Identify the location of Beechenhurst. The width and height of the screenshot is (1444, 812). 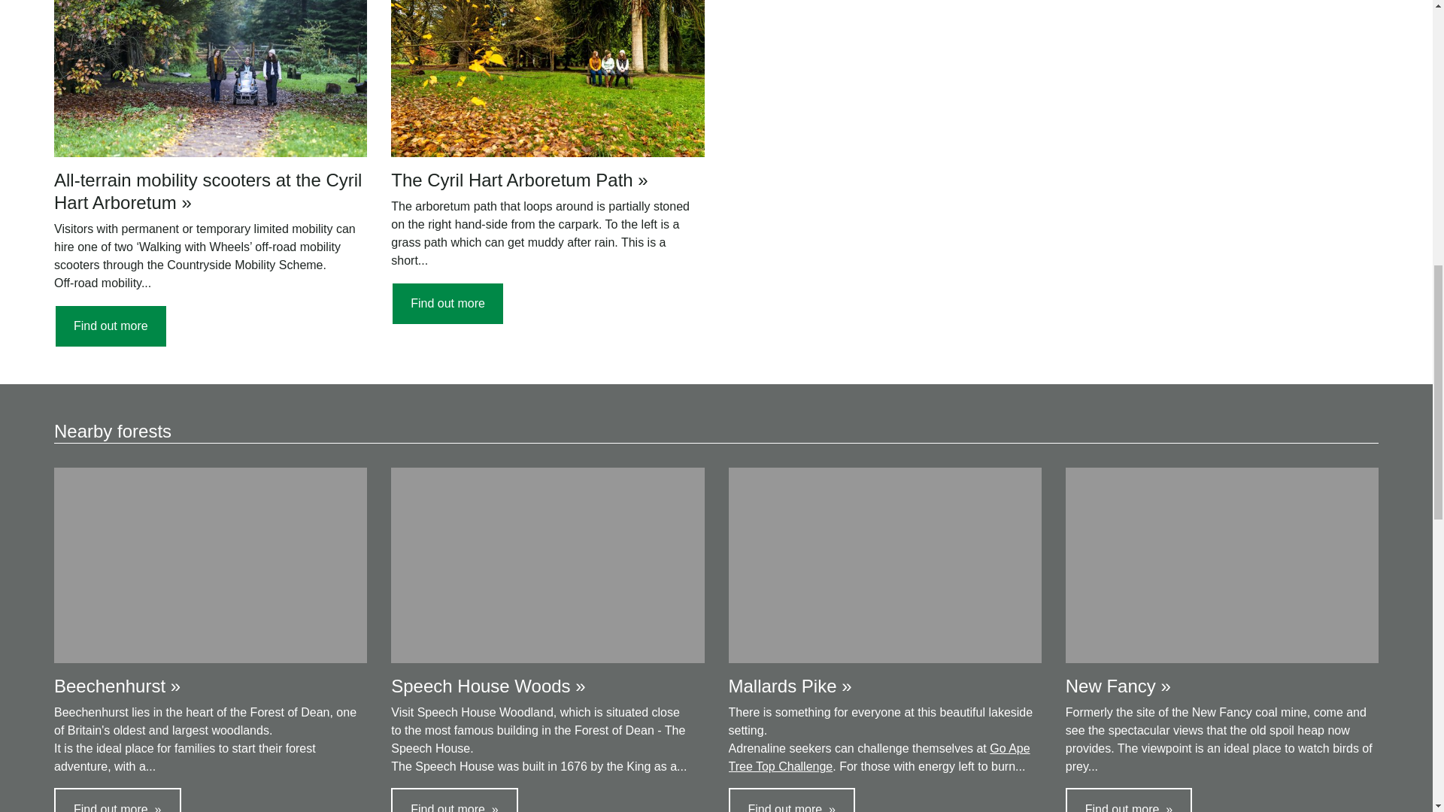
(117, 800).